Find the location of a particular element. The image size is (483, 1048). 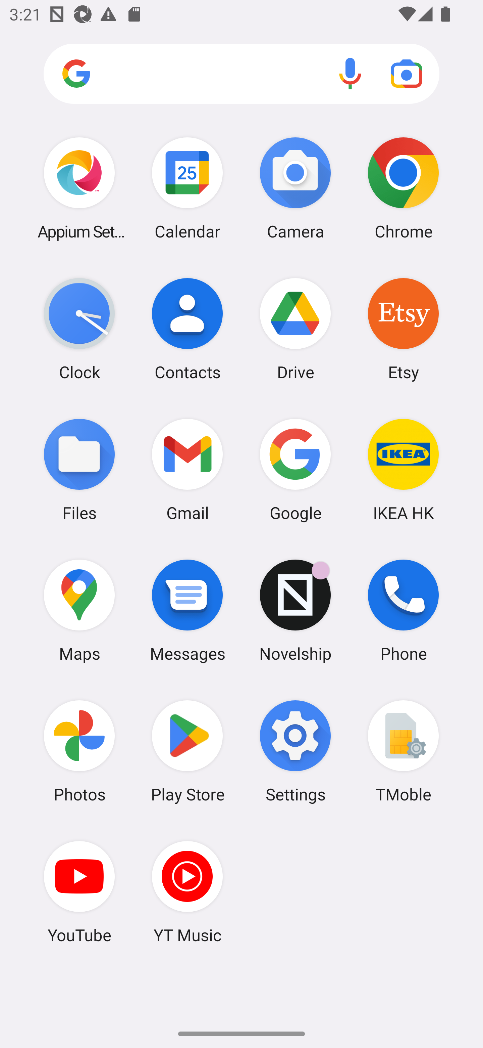

Messages is located at coordinates (187, 610).